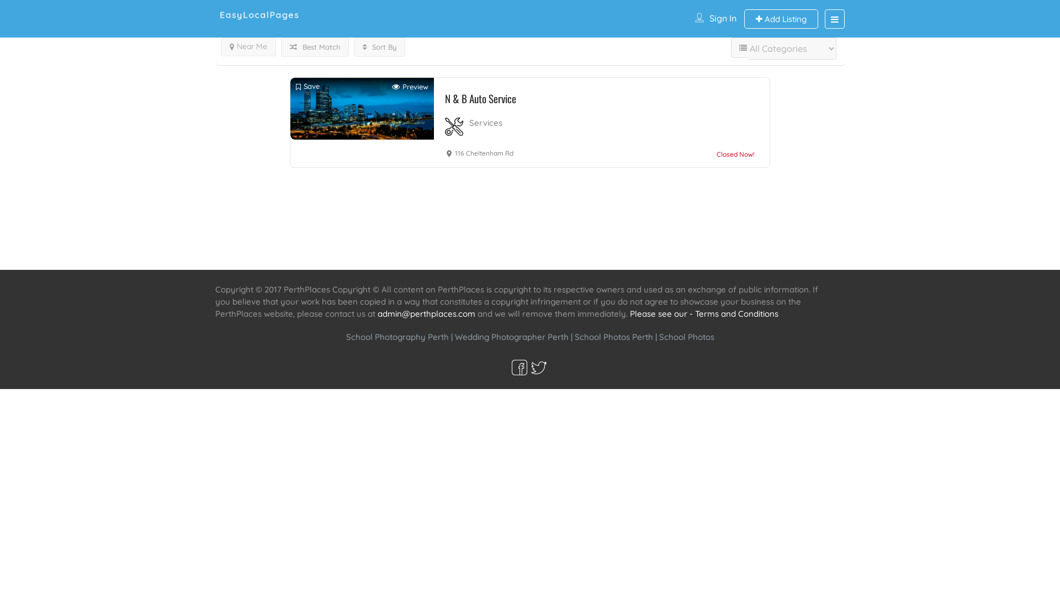 The image size is (1060, 596). What do you see at coordinates (473, 249) in the screenshot?
I see `Services` at bounding box center [473, 249].